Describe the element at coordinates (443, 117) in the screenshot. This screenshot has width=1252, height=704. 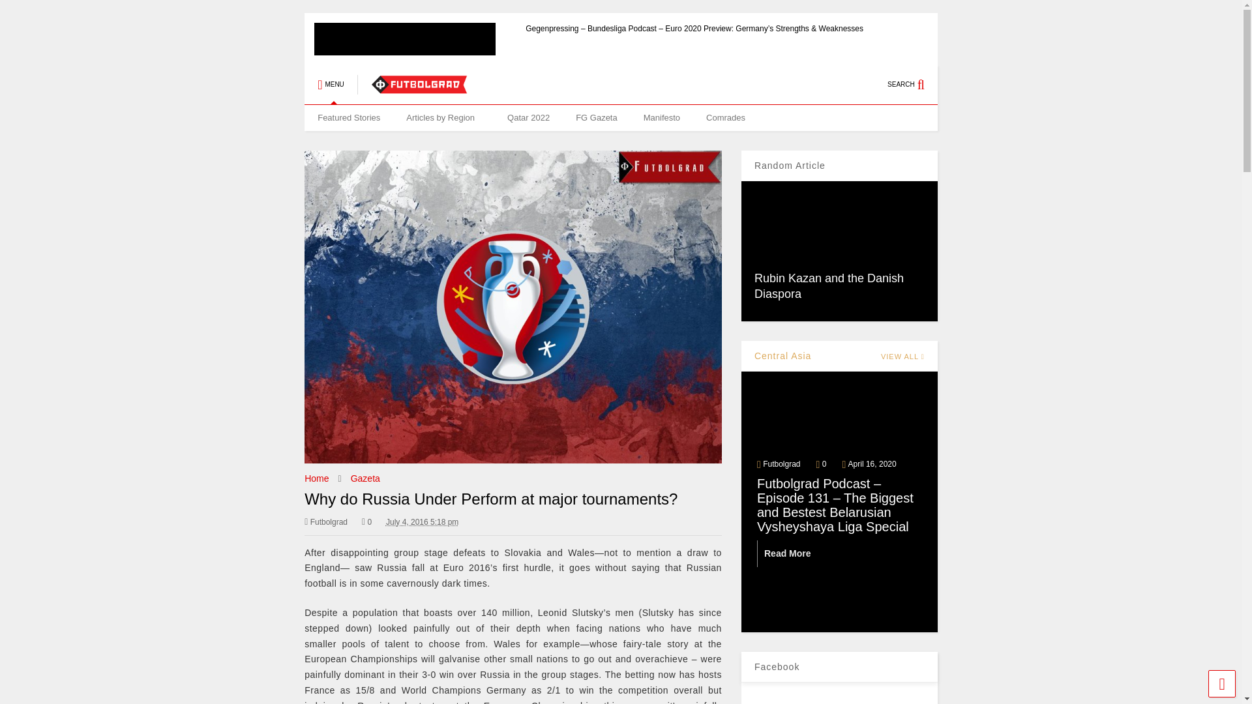
I see `all articles` at that location.